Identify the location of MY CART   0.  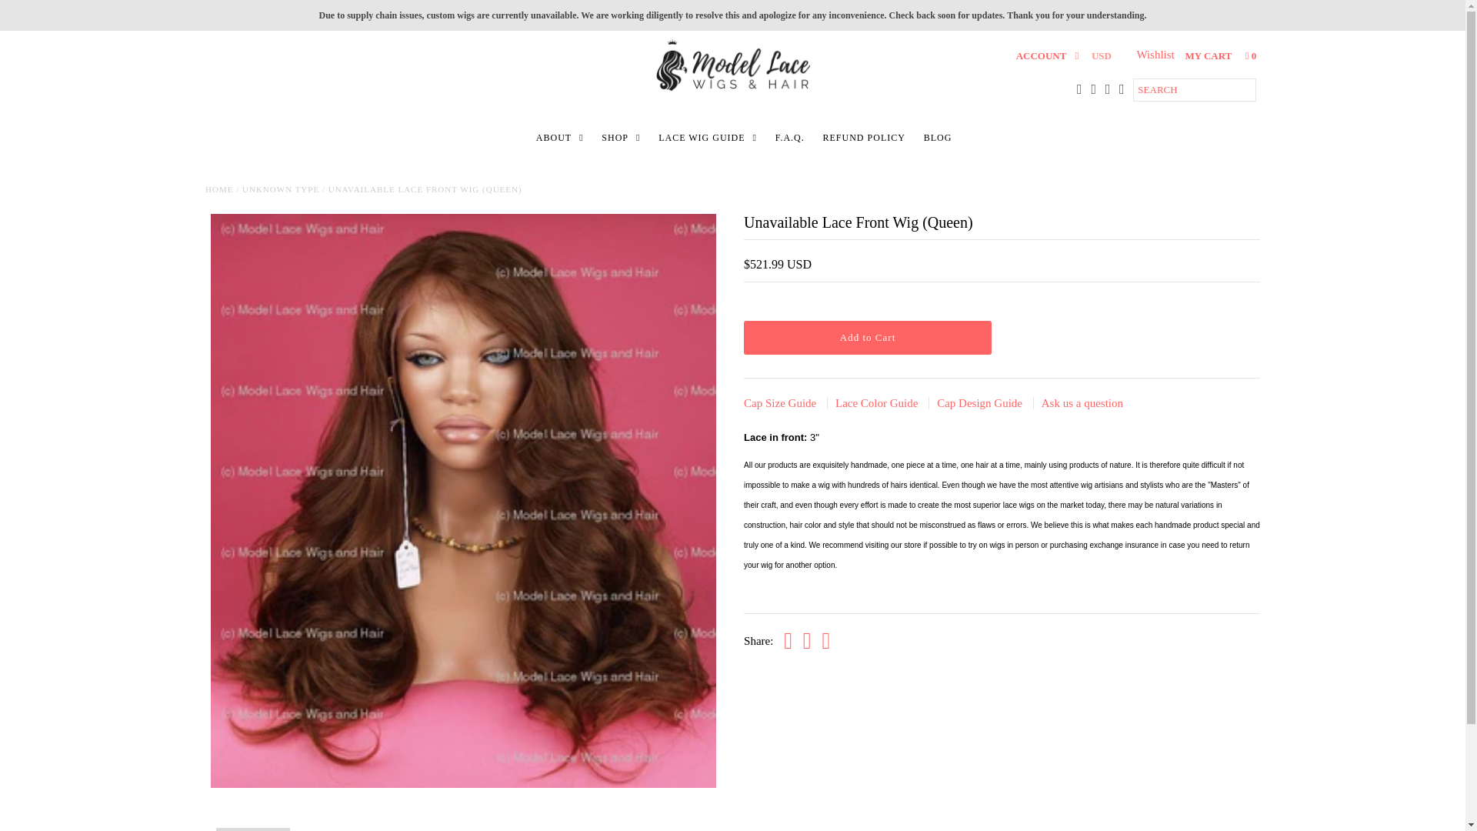
(1221, 55).